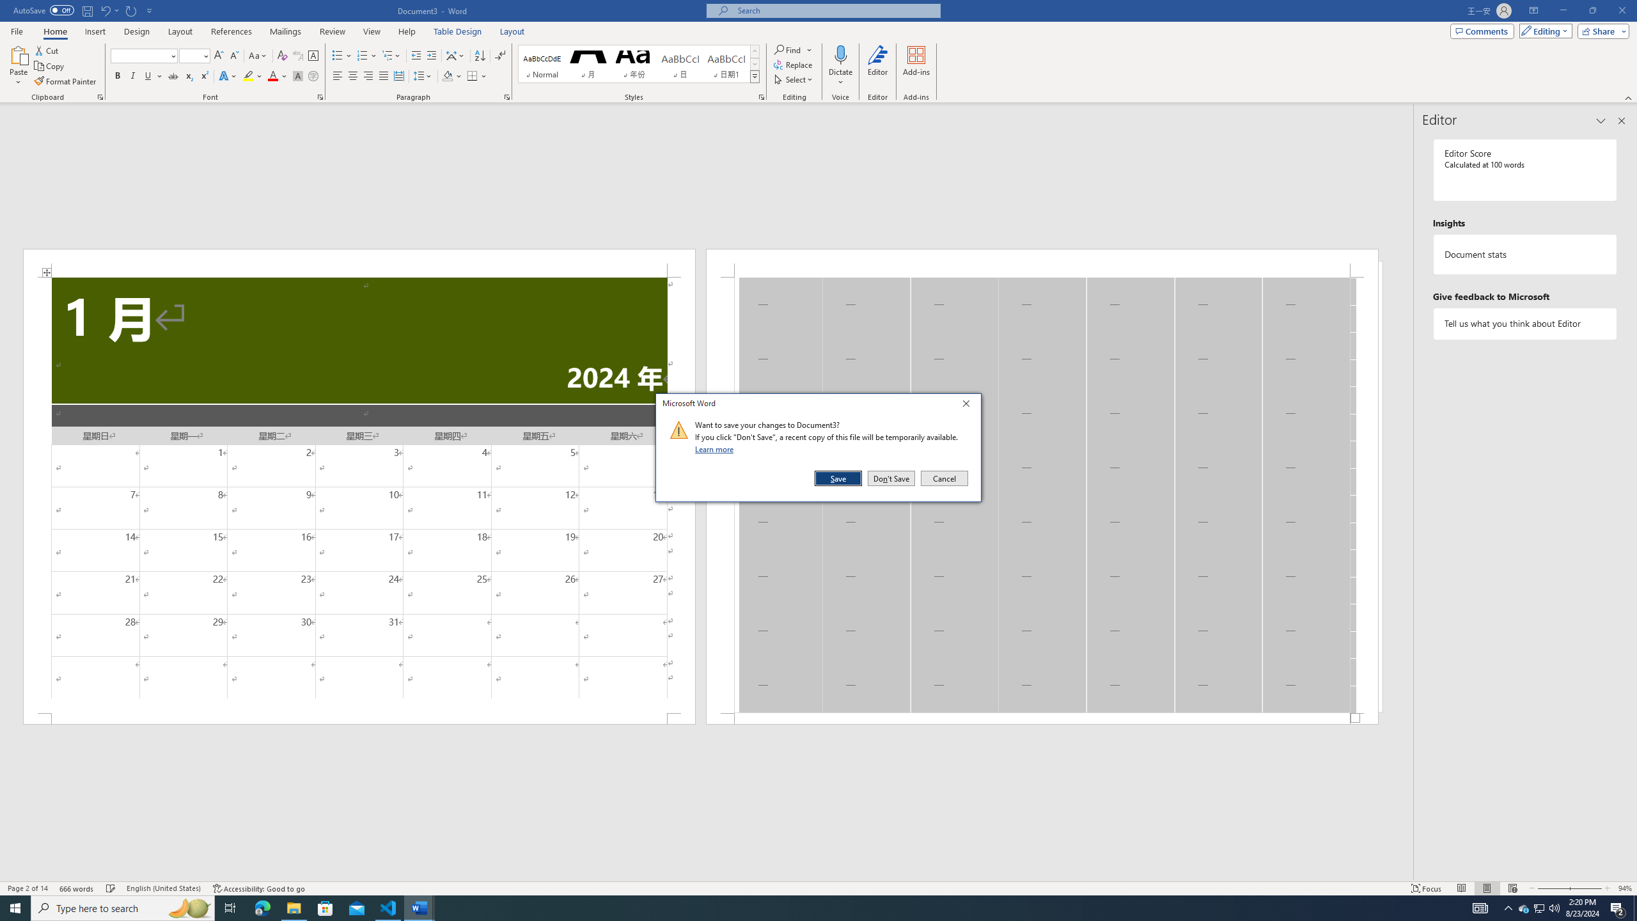 The image size is (1637, 921). I want to click on Text Effects and Typography, so click(227, 77).